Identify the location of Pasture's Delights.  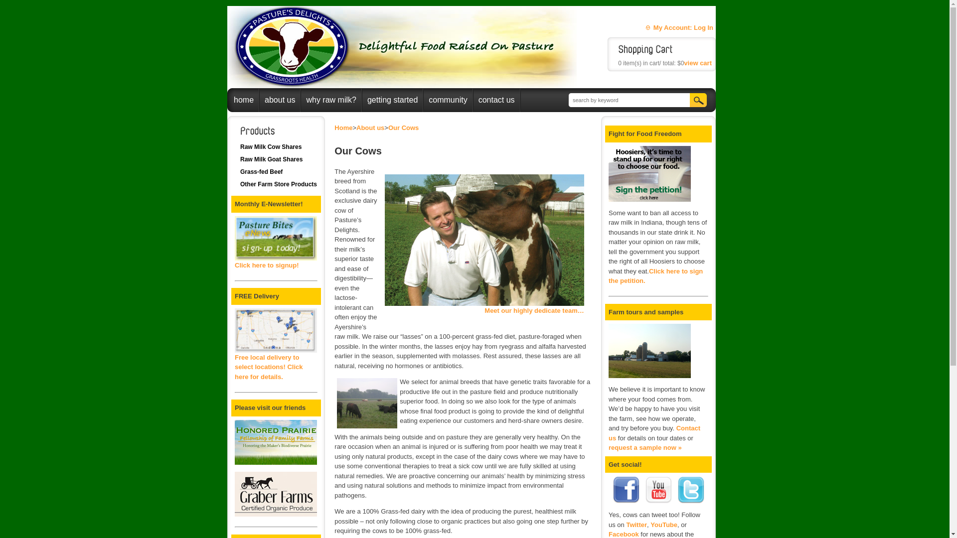
(693, 28).